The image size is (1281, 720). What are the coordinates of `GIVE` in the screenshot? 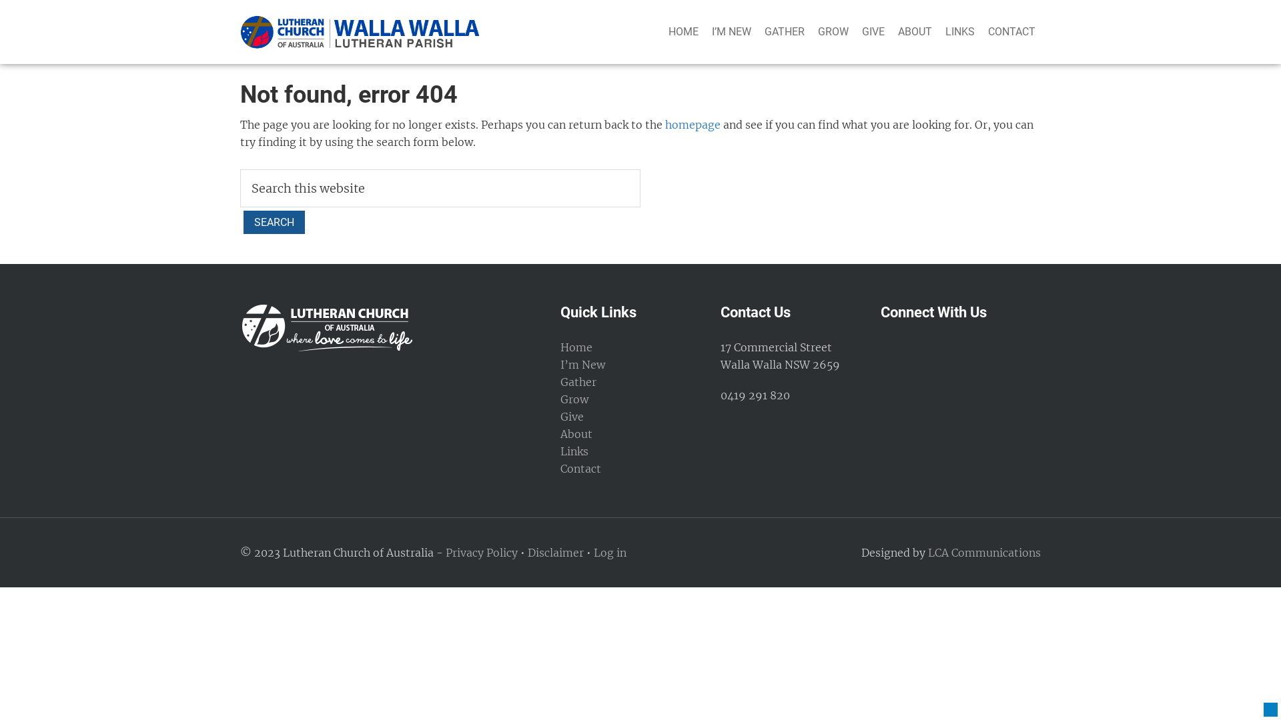 It's located at (873, 32).